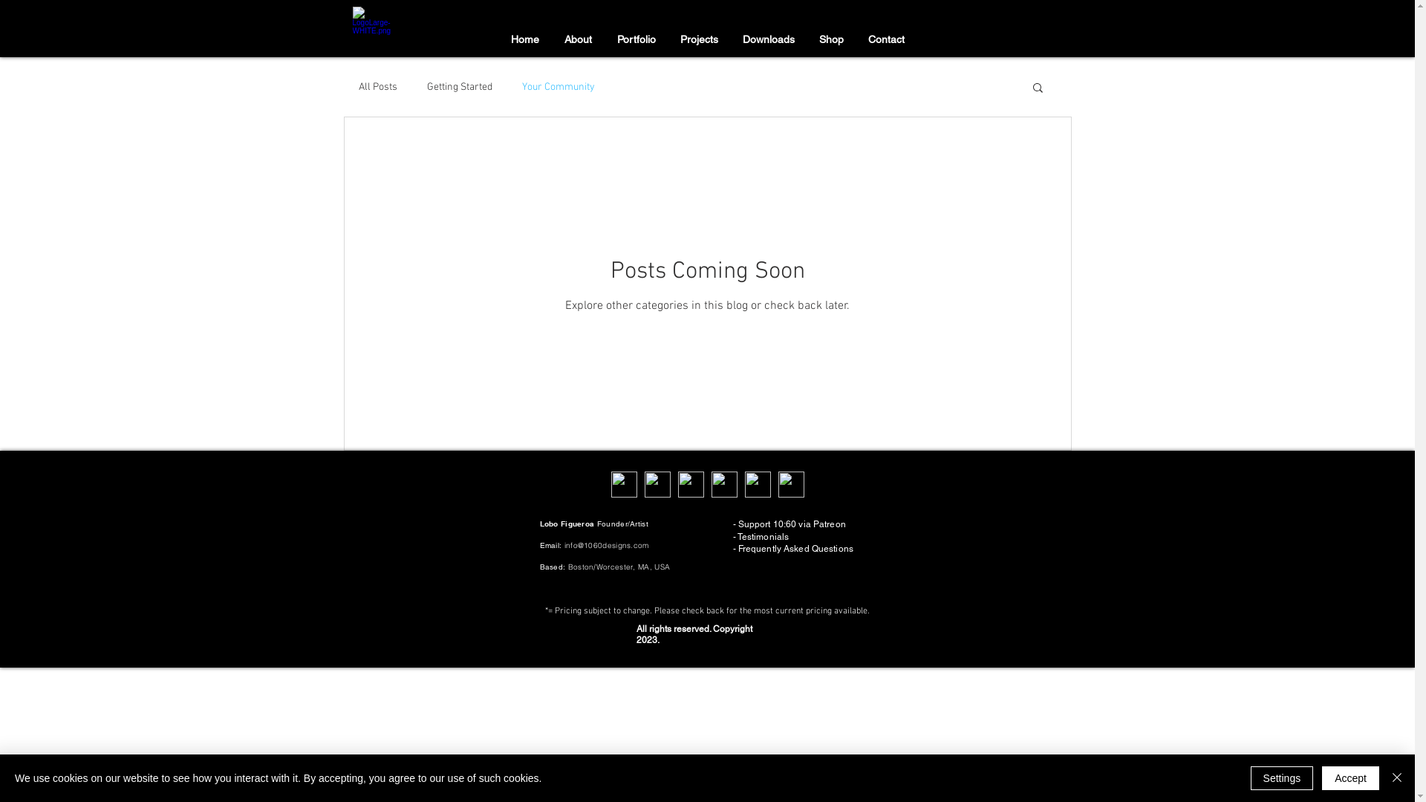 This screenshot has width=1426, height=802. I want to click on Home, so click(524, 40).